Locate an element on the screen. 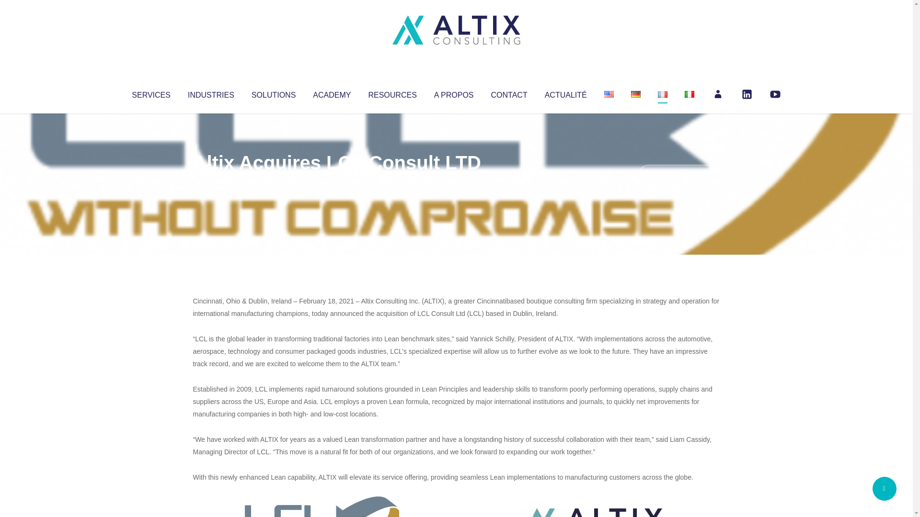  Articles par Altix is located at coordinates (211, 182).